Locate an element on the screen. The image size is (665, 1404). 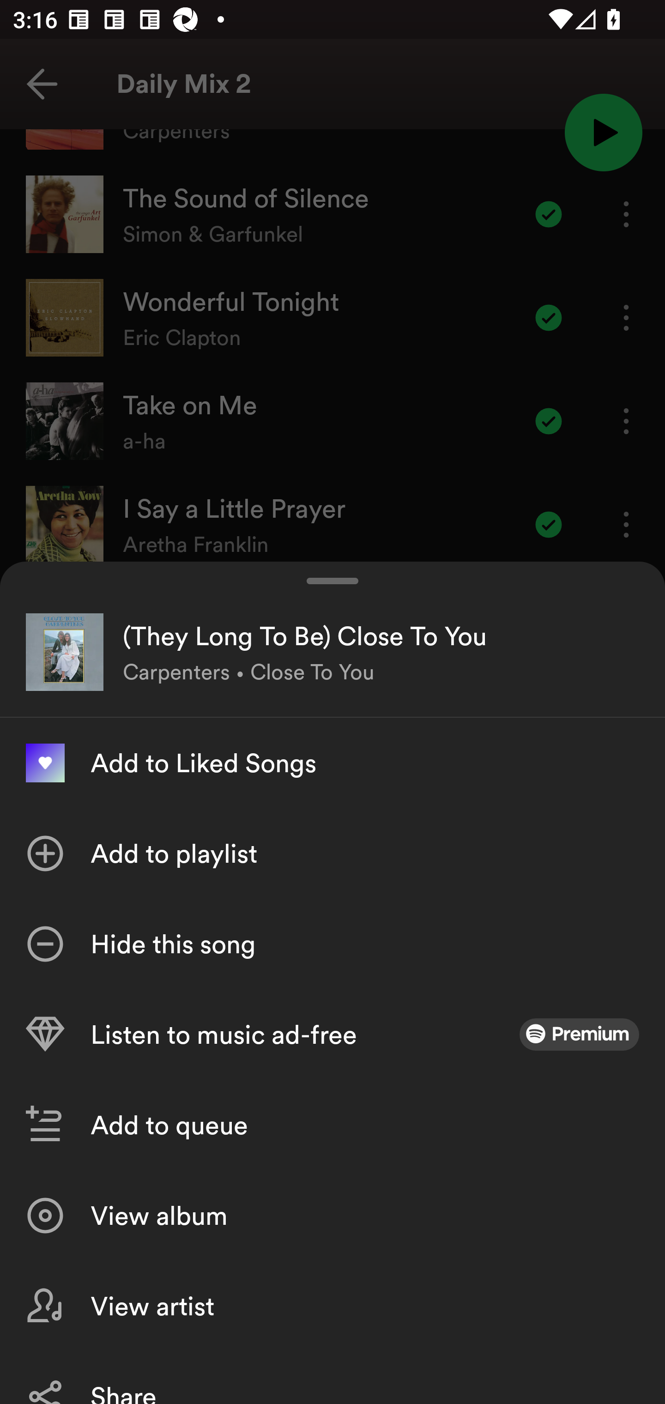
Listen to music ad-free is located at coordinates (332, 1035).